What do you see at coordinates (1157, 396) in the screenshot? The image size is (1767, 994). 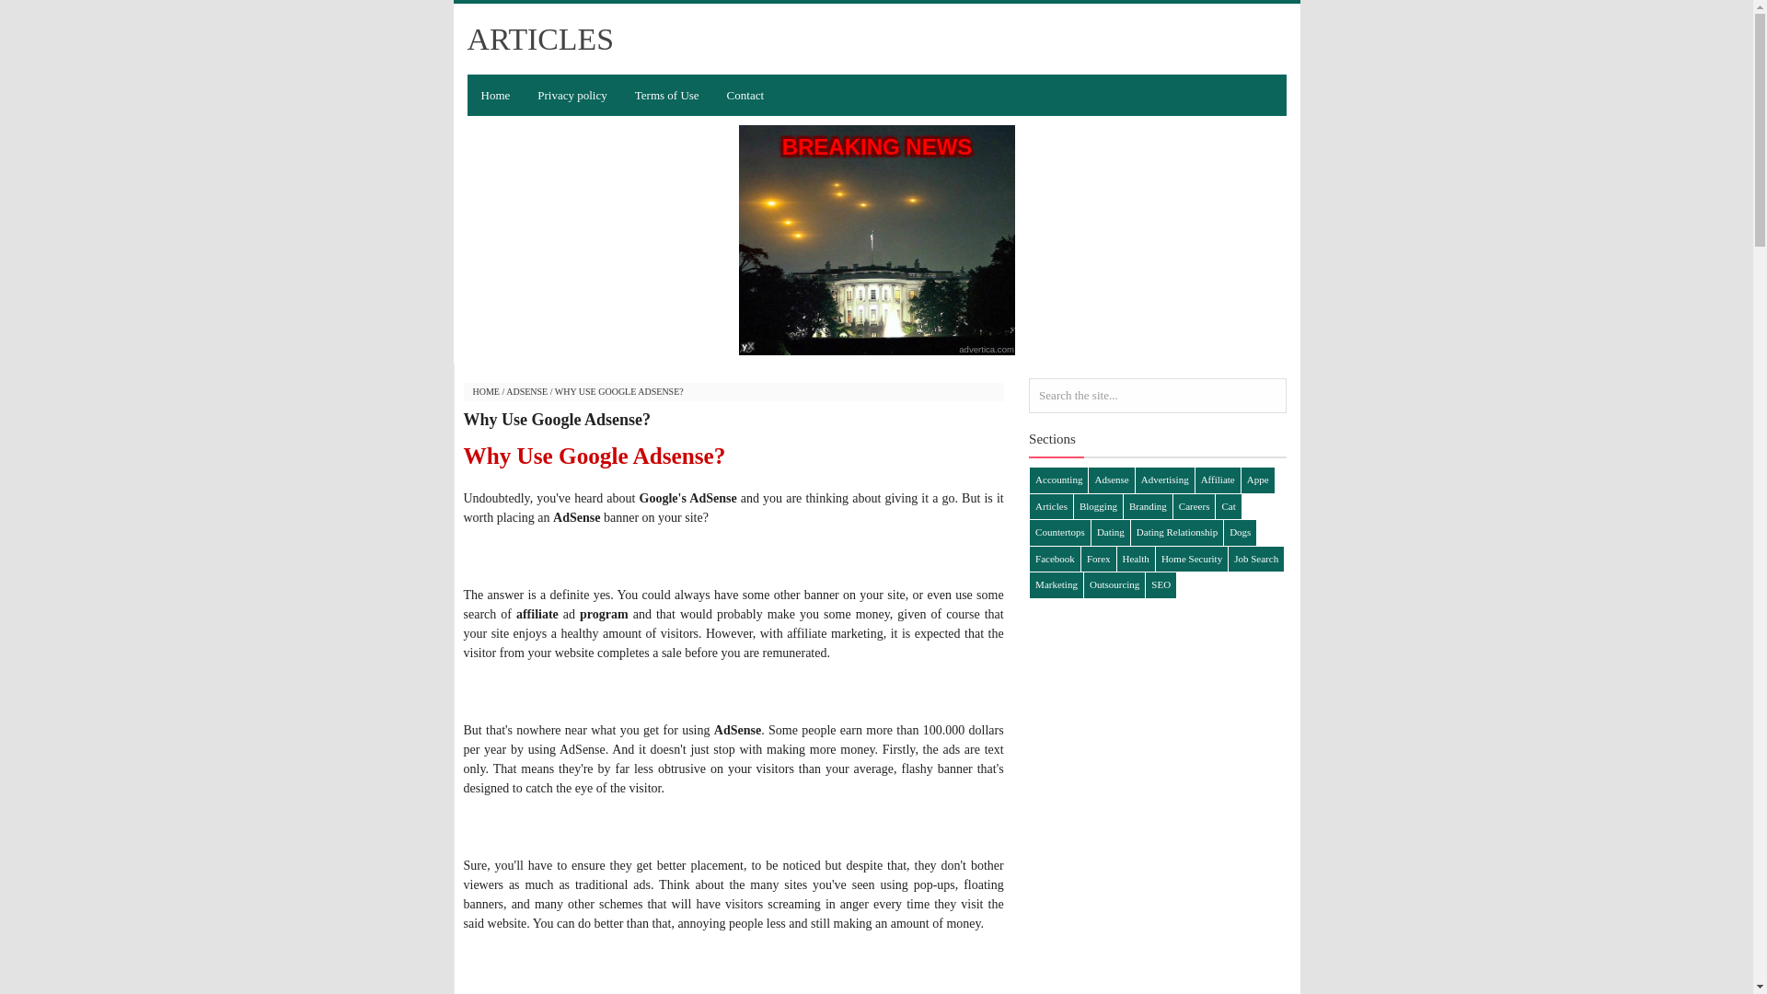 I see `Search the site...` at bounding box center [1157, 396].